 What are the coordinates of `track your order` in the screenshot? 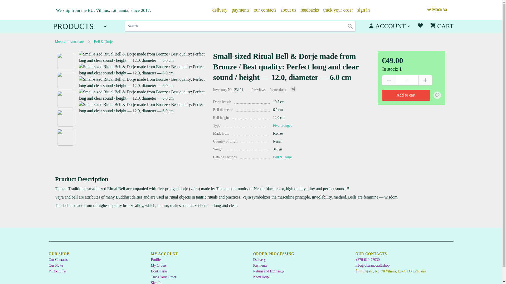 It's located at (338, 9).